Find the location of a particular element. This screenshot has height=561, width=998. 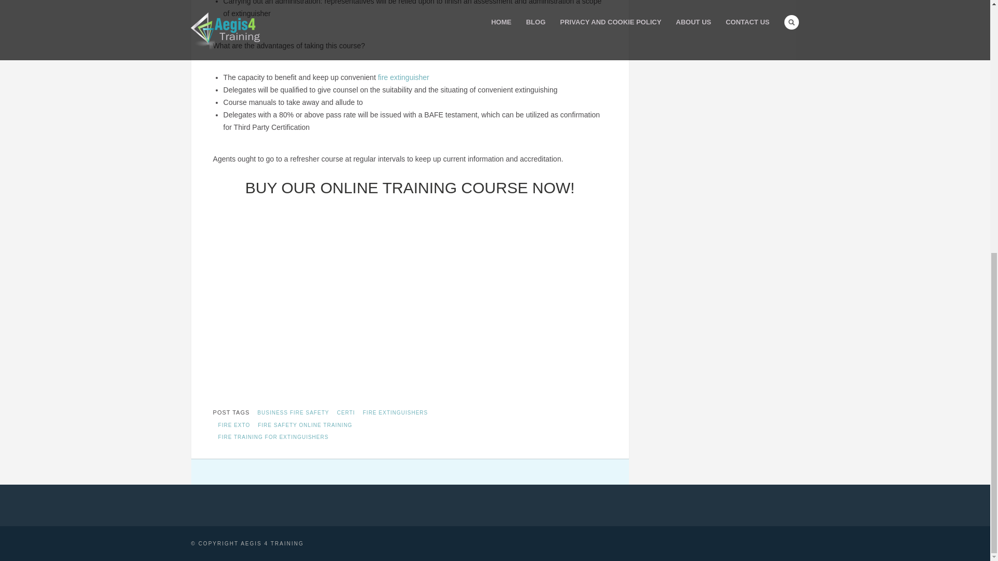

CERTI is located at coordinates (346, 412).